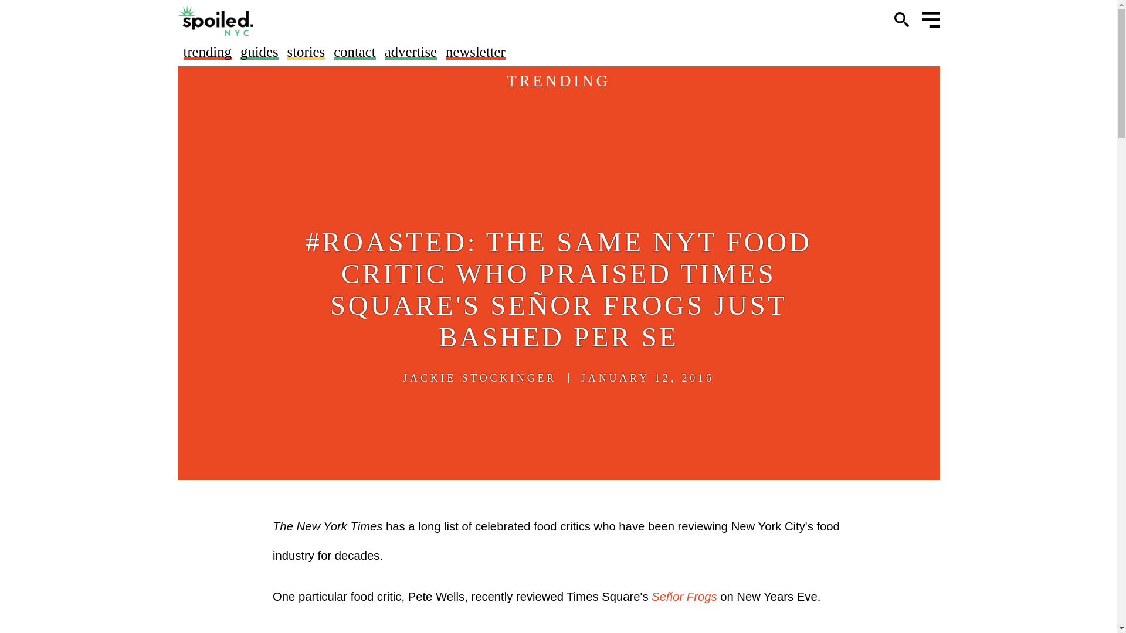  What do you see at coordinates (480, 378) in the screenshot?
I see `JACKIE STOCKINGER` at bounding box center [480, 378].